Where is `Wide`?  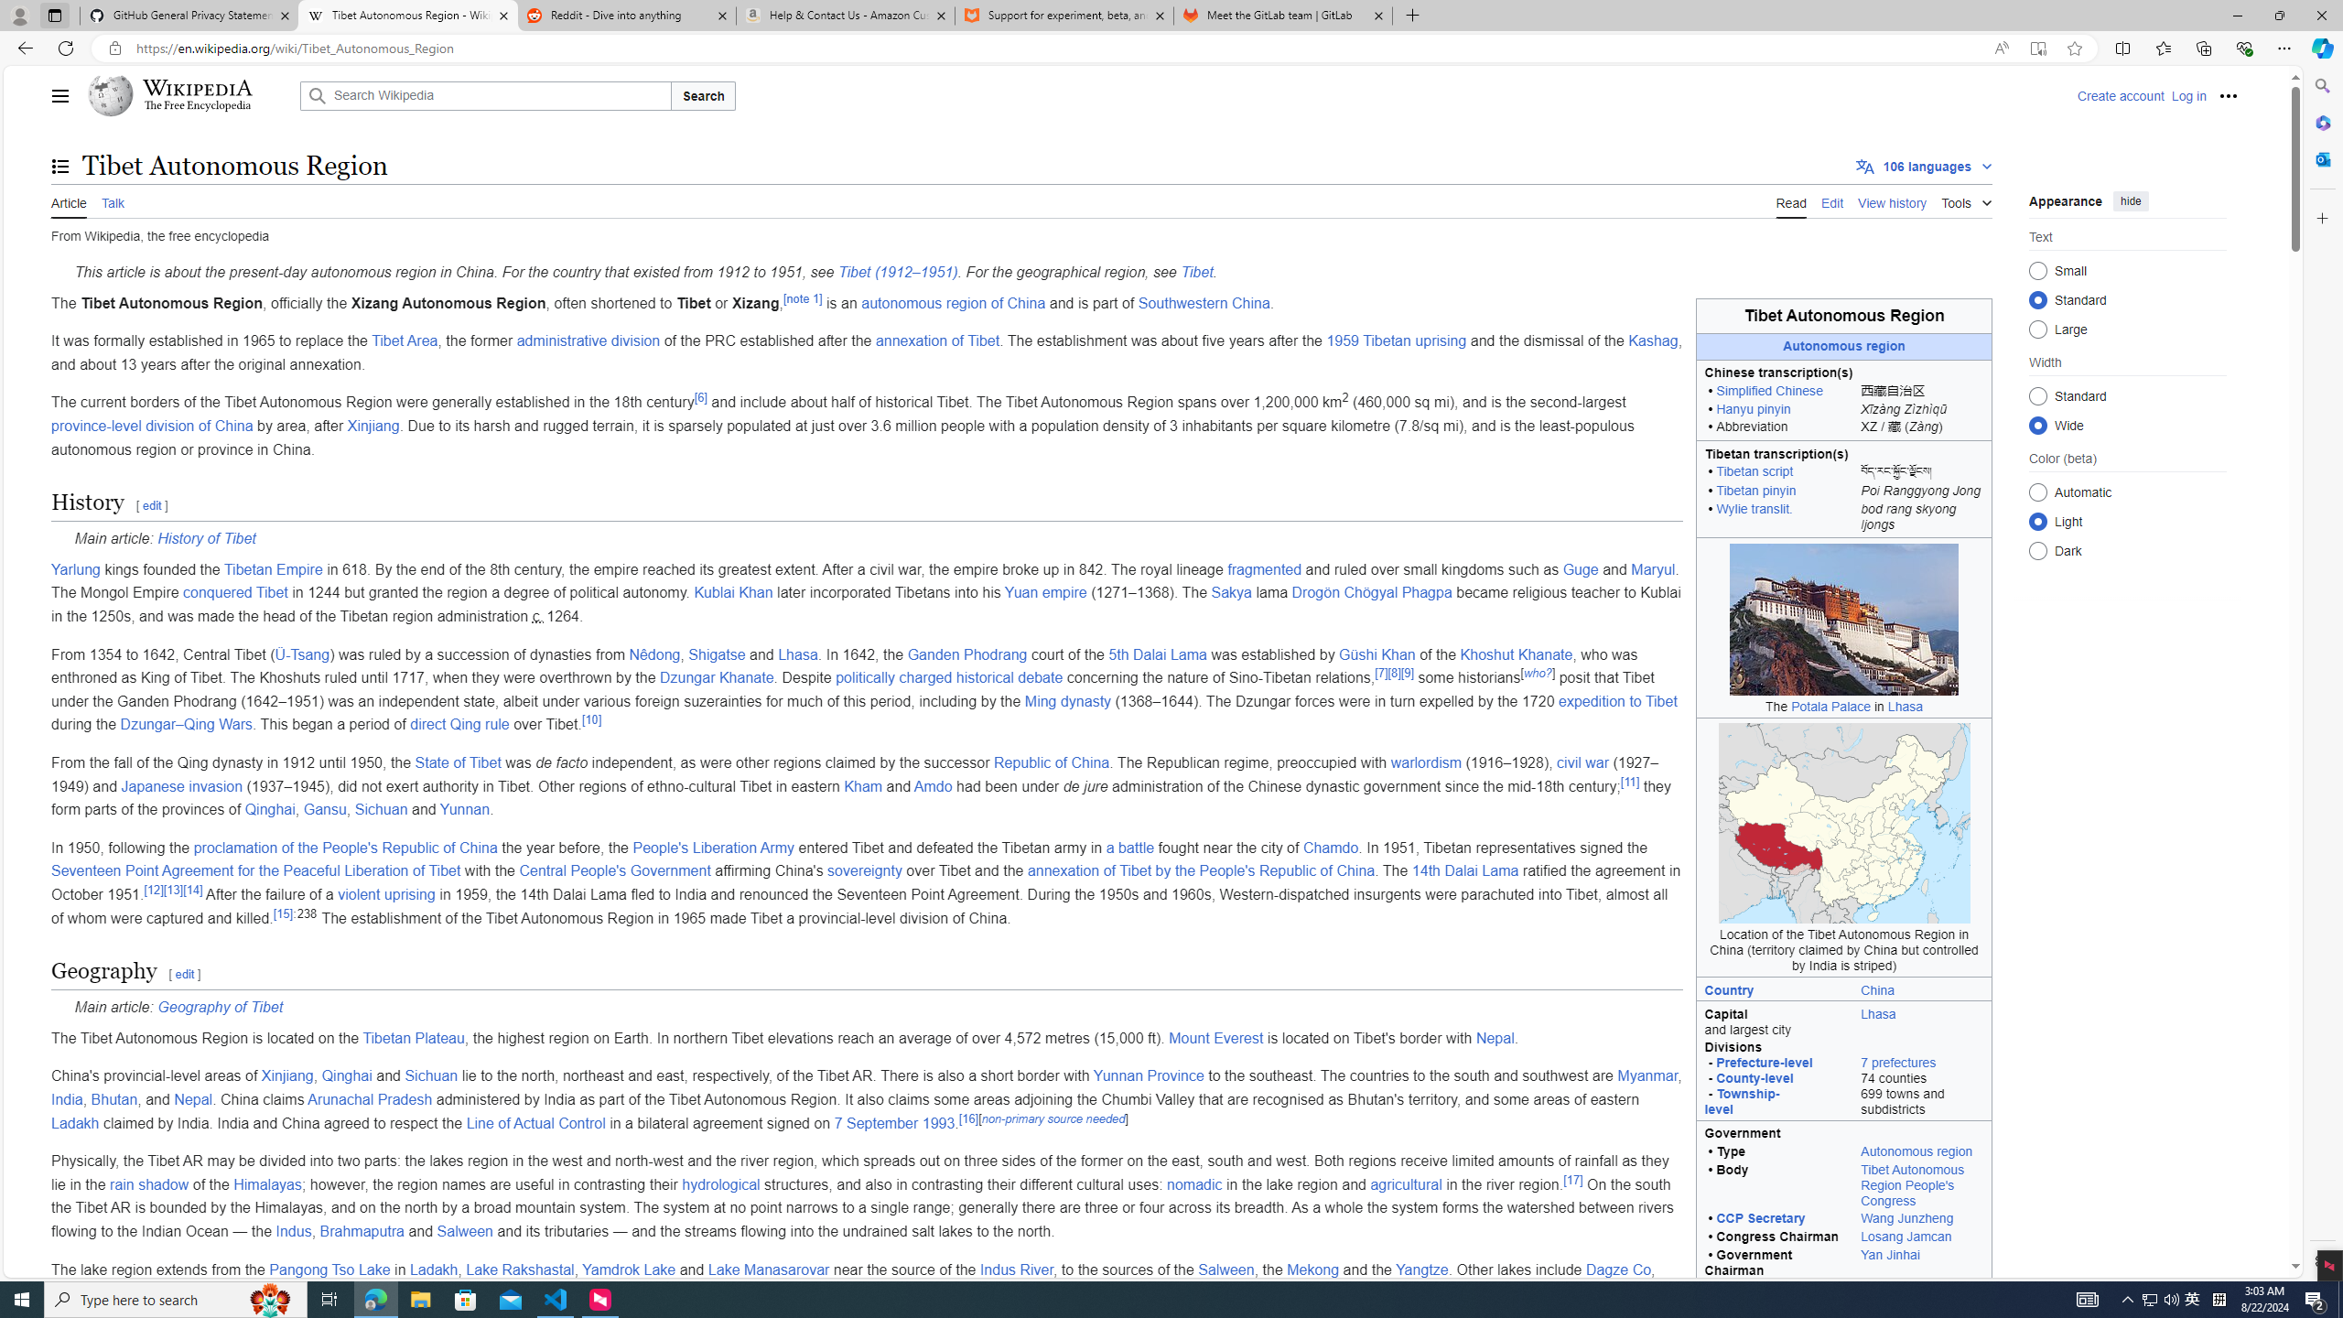
Wide is located at coordinates (2037, 425).